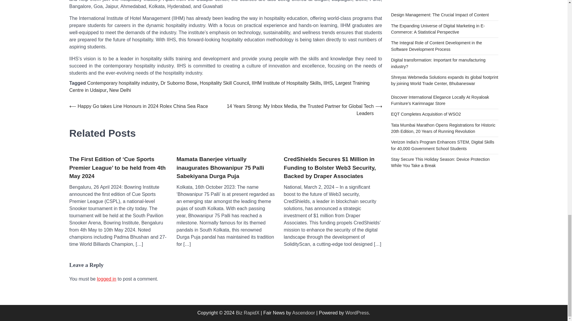 This screenshot has height=321, width=572. What do you see at coordinates (286, 83) in the screenshot?
I see `IIHM Institute of Hospitality Skills` at bounding box center [286, 83].